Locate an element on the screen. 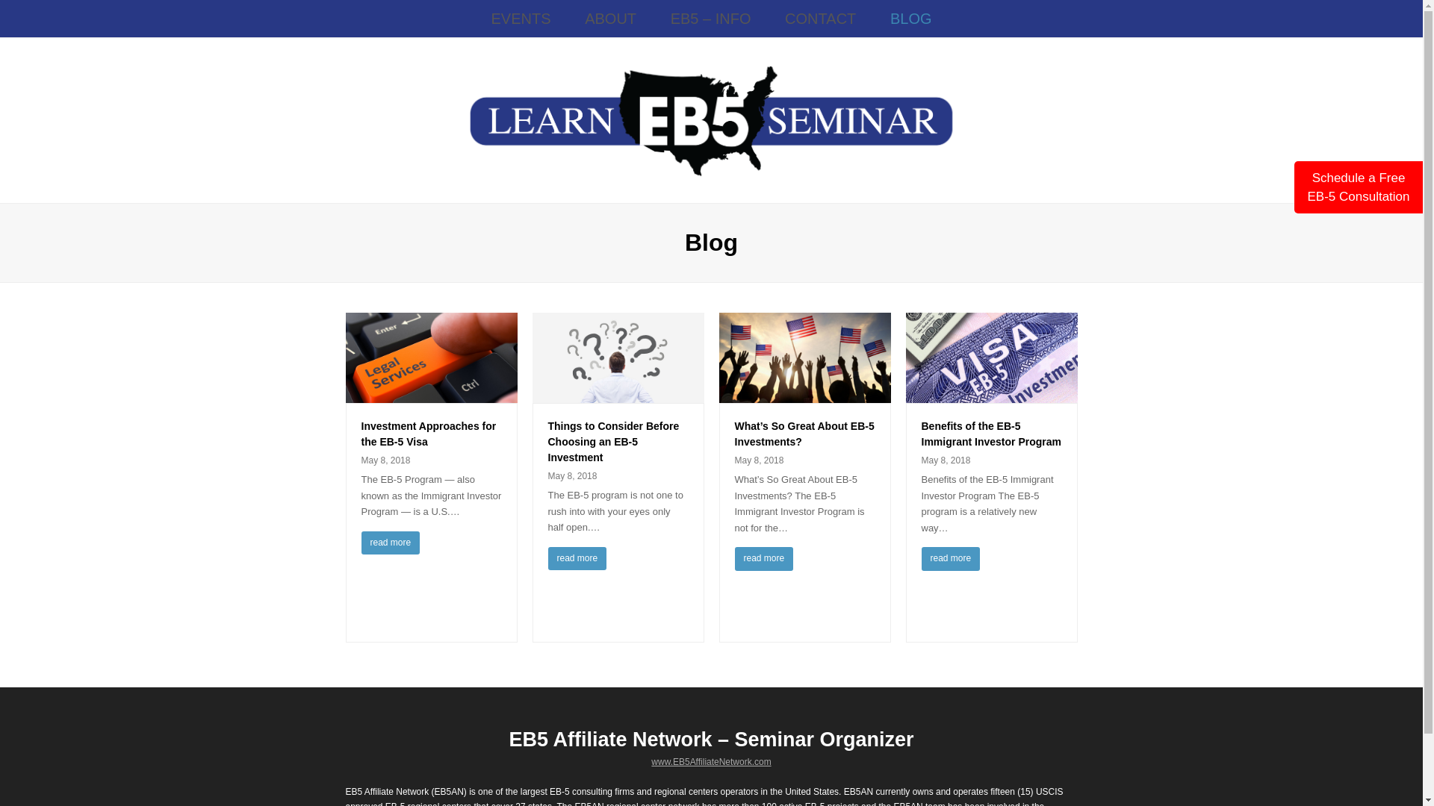 The height and width of the screenshot is (806, 1434). BLOG is located at coordinates (911, 18).